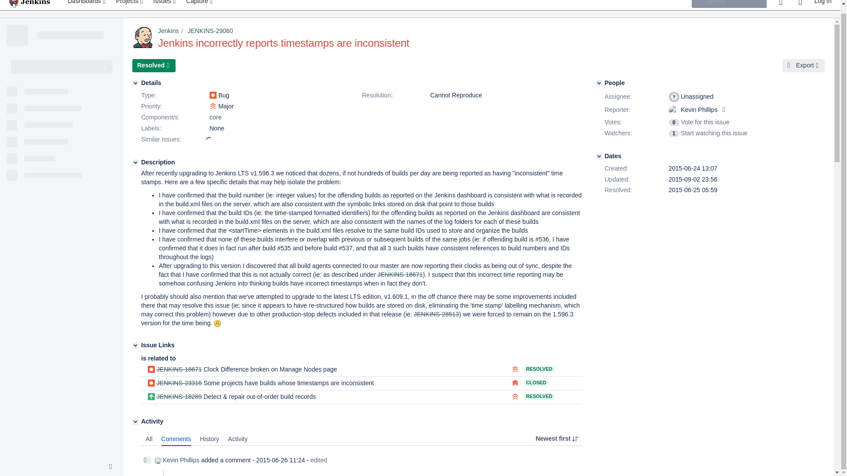 The height and width of the screenshot is (476, 847). I want to click on Search for issues and view recent issues, so click(165, 5).